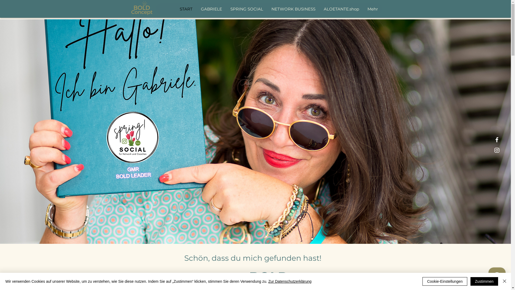 The image size is (515, 290). What do you see at coordinates (211, 9) in the screenshot?
I see `GABRIELE` at bounding box center [211, 9].